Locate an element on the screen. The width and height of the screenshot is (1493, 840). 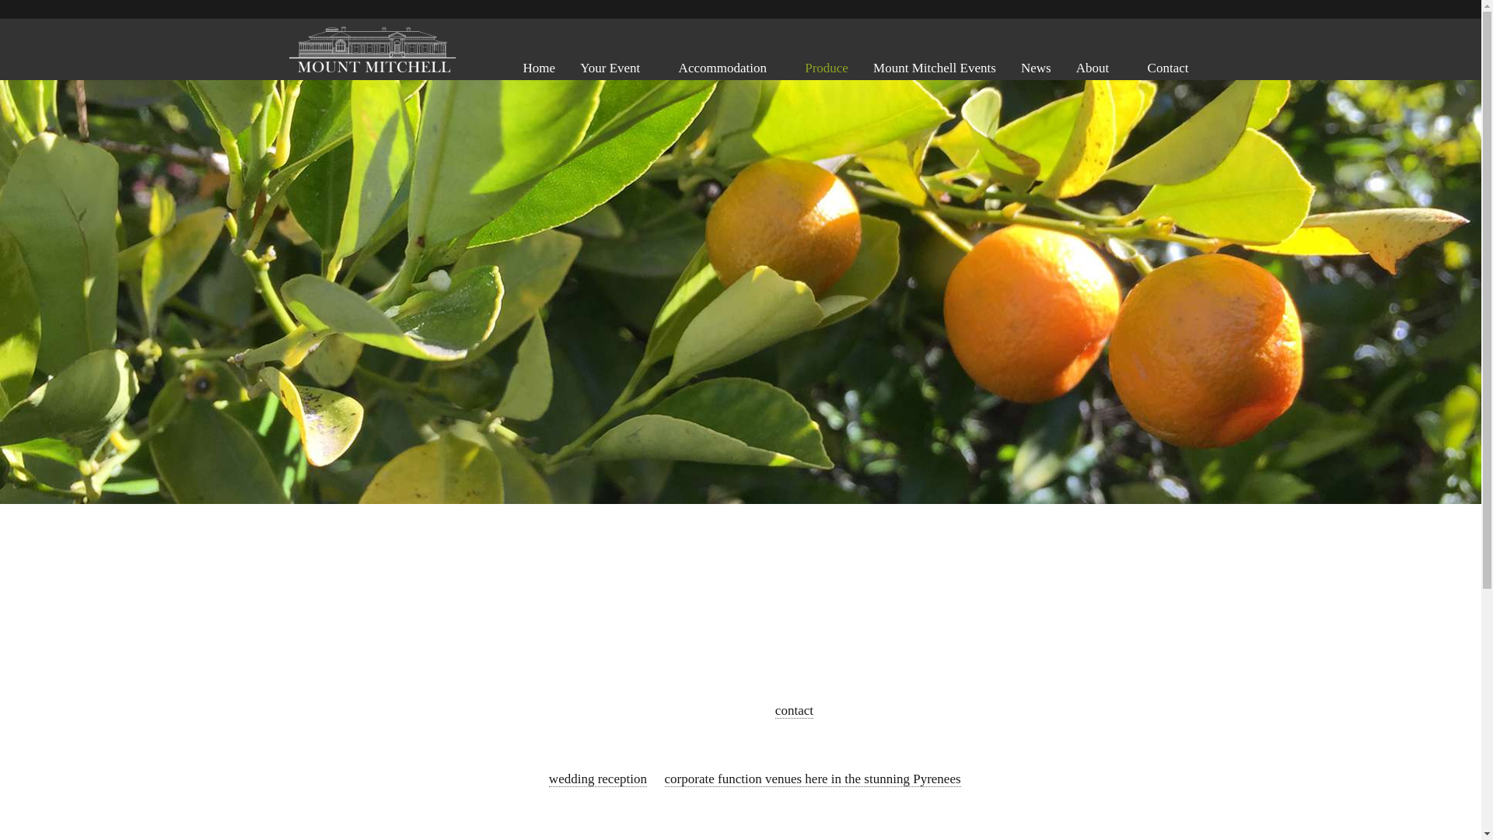
News is located at coordinates (1036, 68).